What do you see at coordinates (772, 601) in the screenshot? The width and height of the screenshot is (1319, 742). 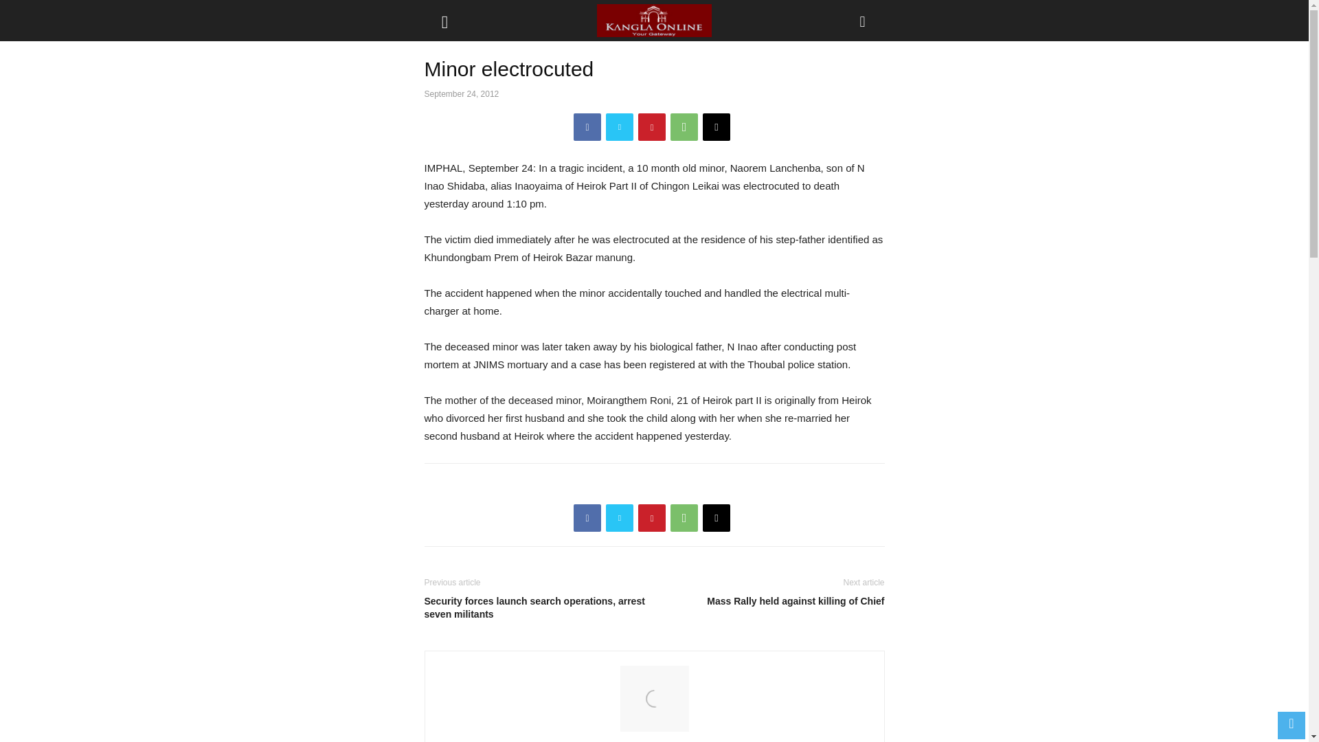 I see `Mass Rally held against killing of Chief` at bounding box center [772, 601].